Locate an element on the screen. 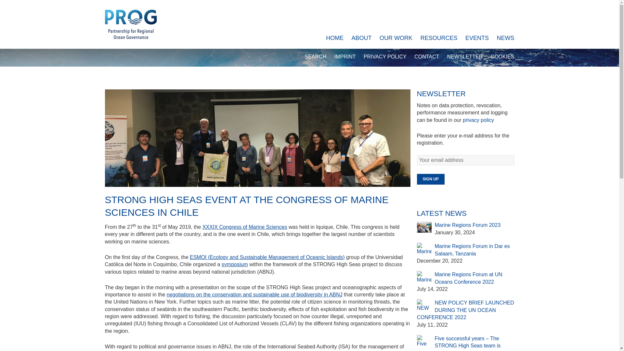  HOME is located at coordinates (335, 38).